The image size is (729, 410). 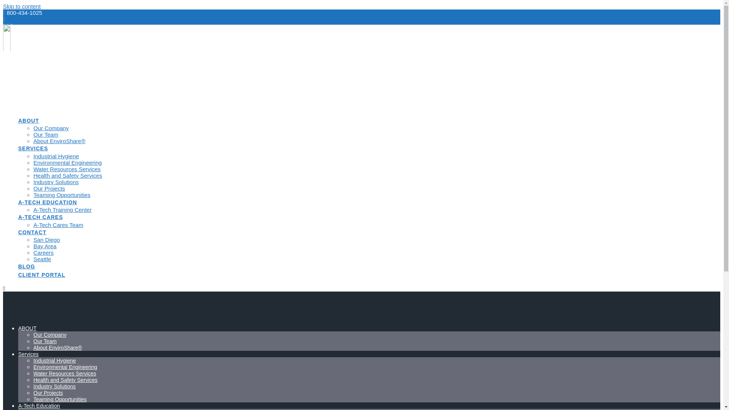 What do you see at coordinates (33, 149) in the screenshot?
I see `SERVICES` at bounding box center [33, 149].